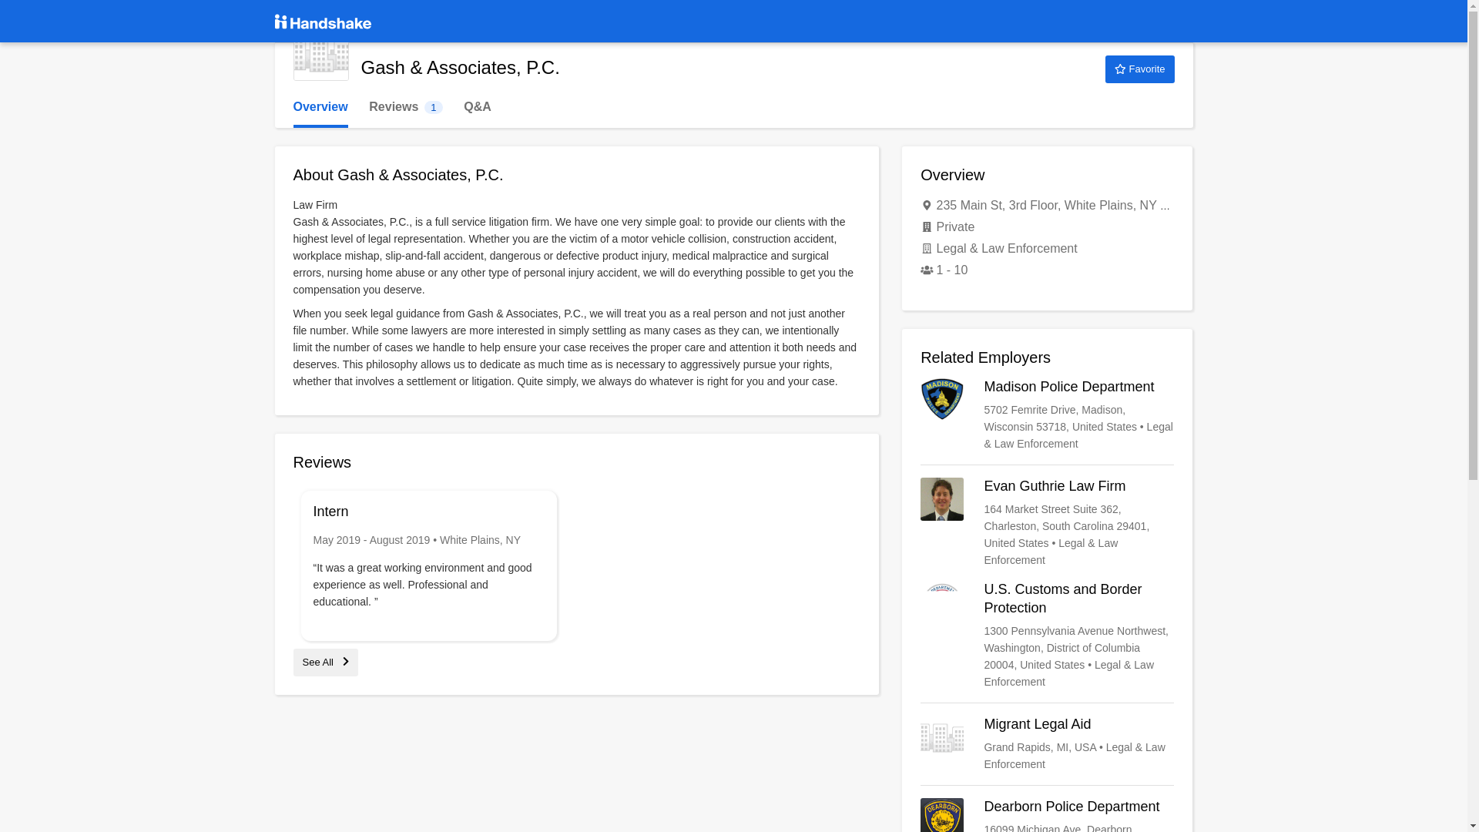  I want to click on Dearborn Police Department, so click(325, 663).